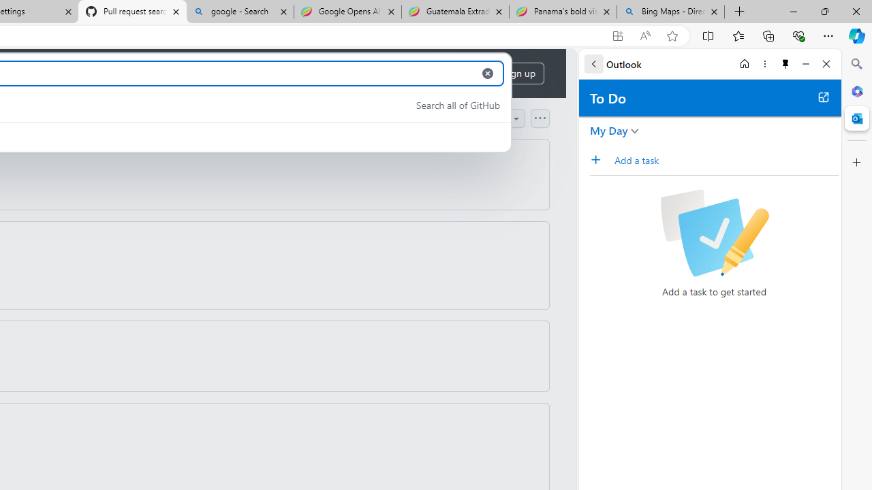 The width and height of the screenshot is (872, 490). I want to click on Checkbox with a pencil, so click(714, 233).